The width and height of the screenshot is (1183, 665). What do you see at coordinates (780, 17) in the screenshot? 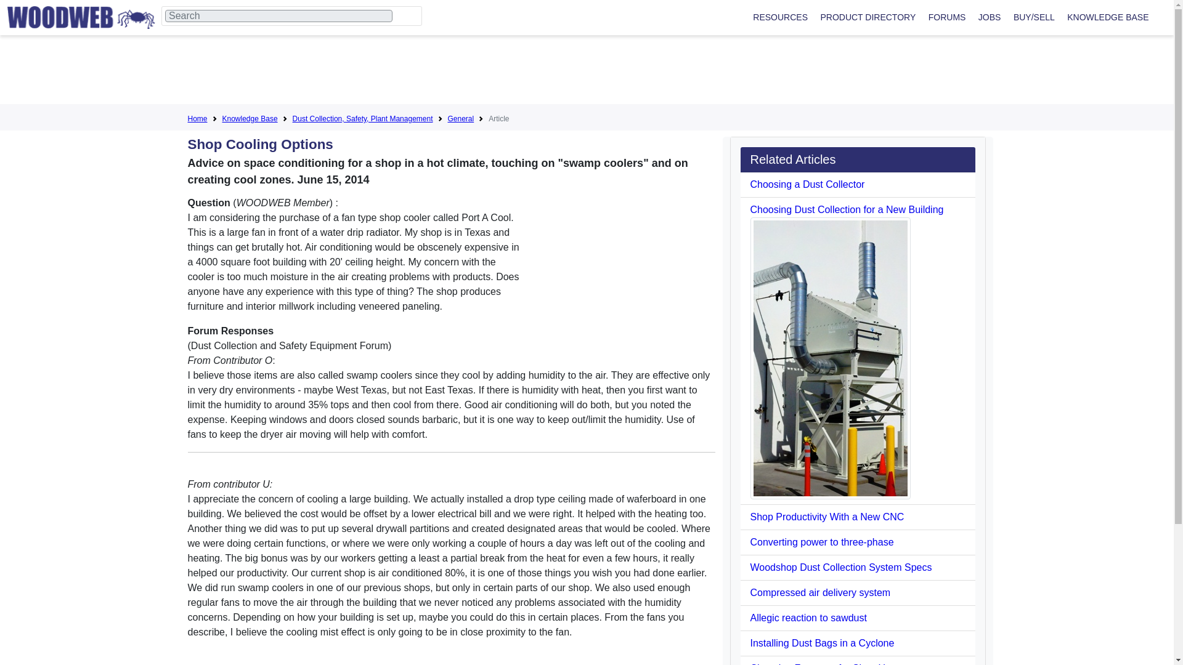
I see `RESOURCES` at bounding box center [780, 17].